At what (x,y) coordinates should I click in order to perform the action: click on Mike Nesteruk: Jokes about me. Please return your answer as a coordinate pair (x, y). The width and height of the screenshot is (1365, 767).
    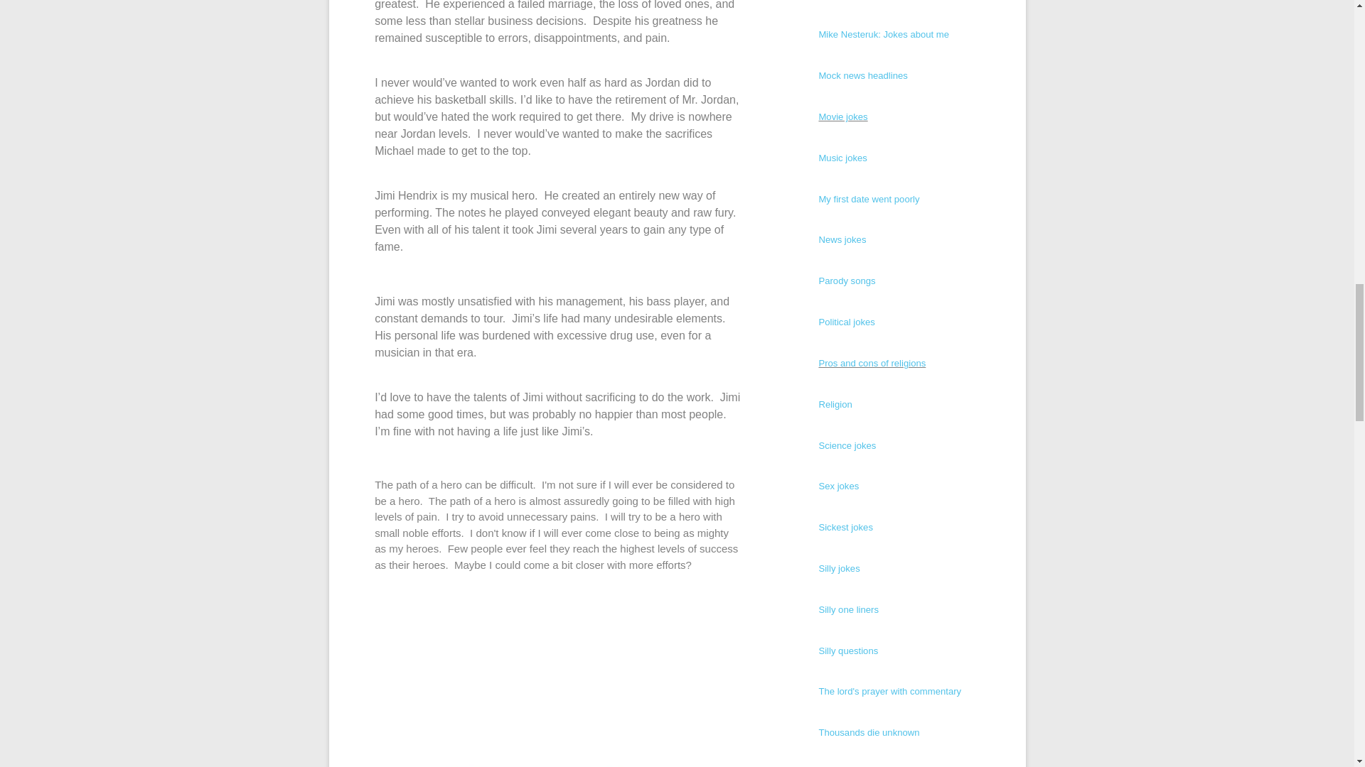
    Looking at the image, I should click on (883, 34).